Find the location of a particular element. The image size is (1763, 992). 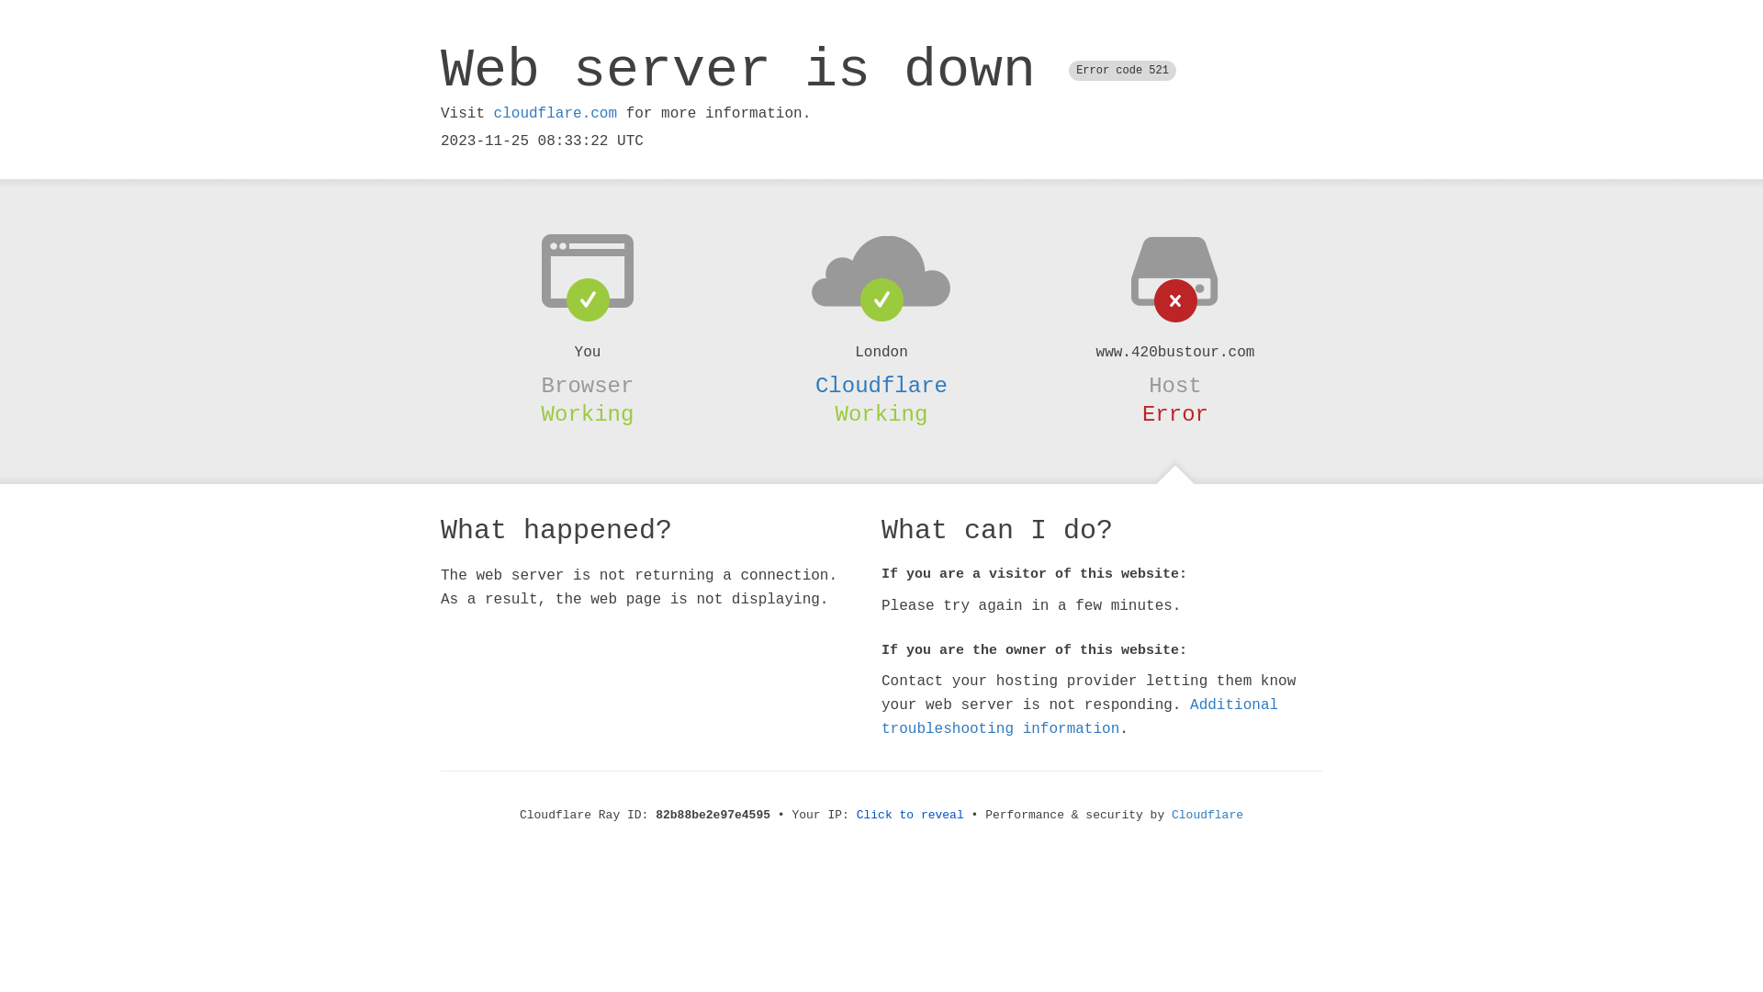

Additional troubleshooting information is located at coordinates (1080, 716).